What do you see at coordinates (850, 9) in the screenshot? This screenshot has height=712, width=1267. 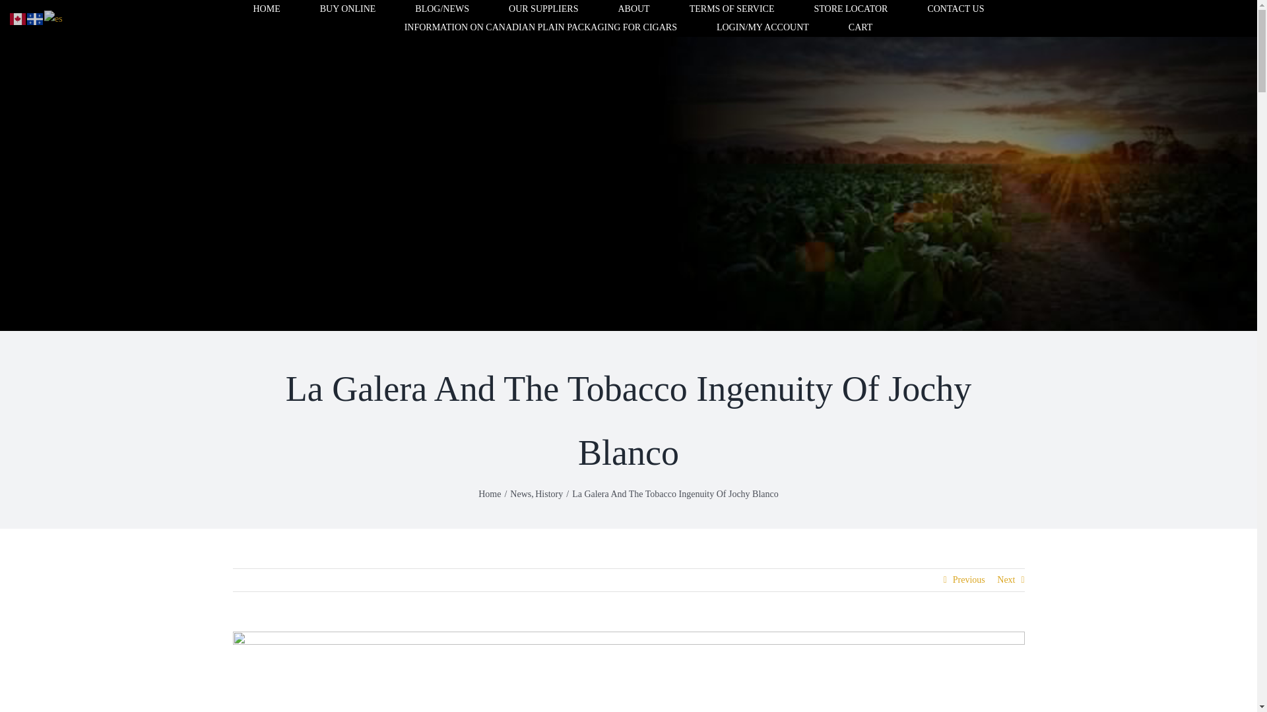 I see `STORE LOCATOR` at bounding box center [850, 9].